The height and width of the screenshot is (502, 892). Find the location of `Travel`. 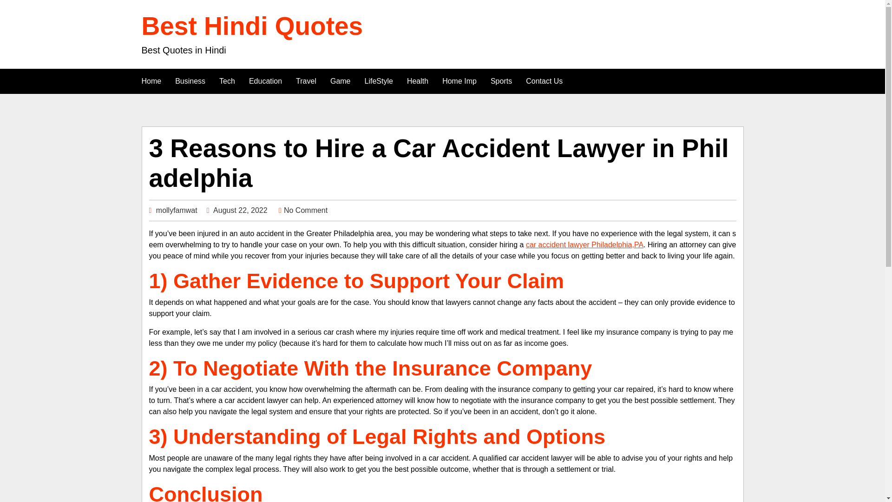

Travel is located at coordinates (306, 81).